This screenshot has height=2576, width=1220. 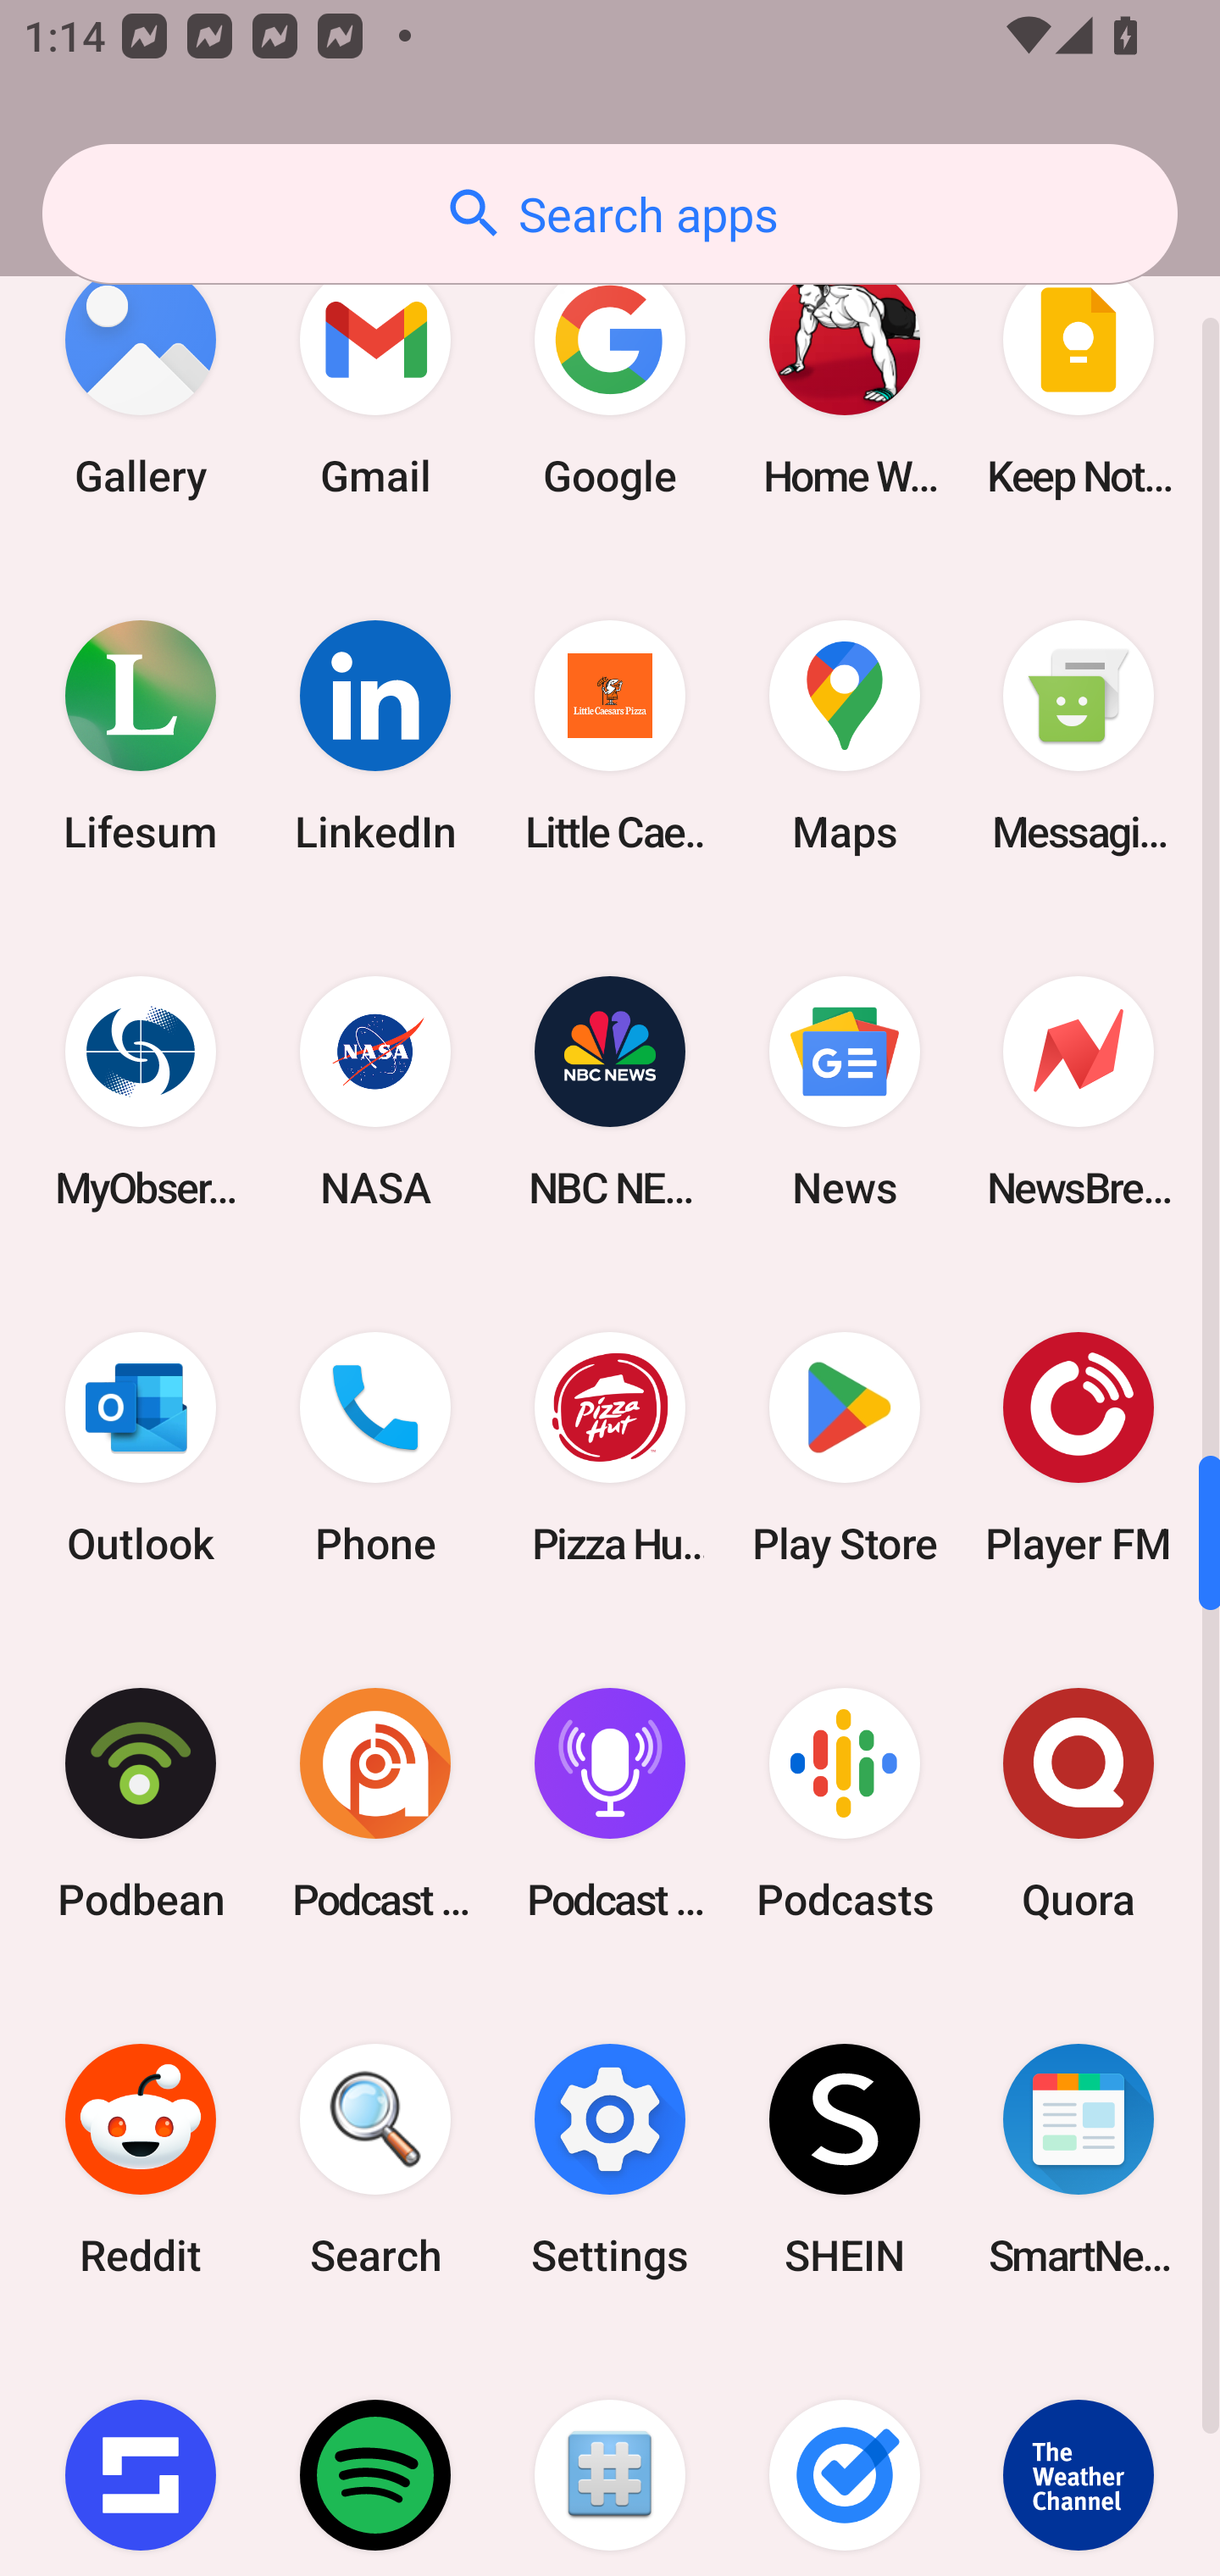 I want to click on SmartNews, so click(x=1079, y=2159).